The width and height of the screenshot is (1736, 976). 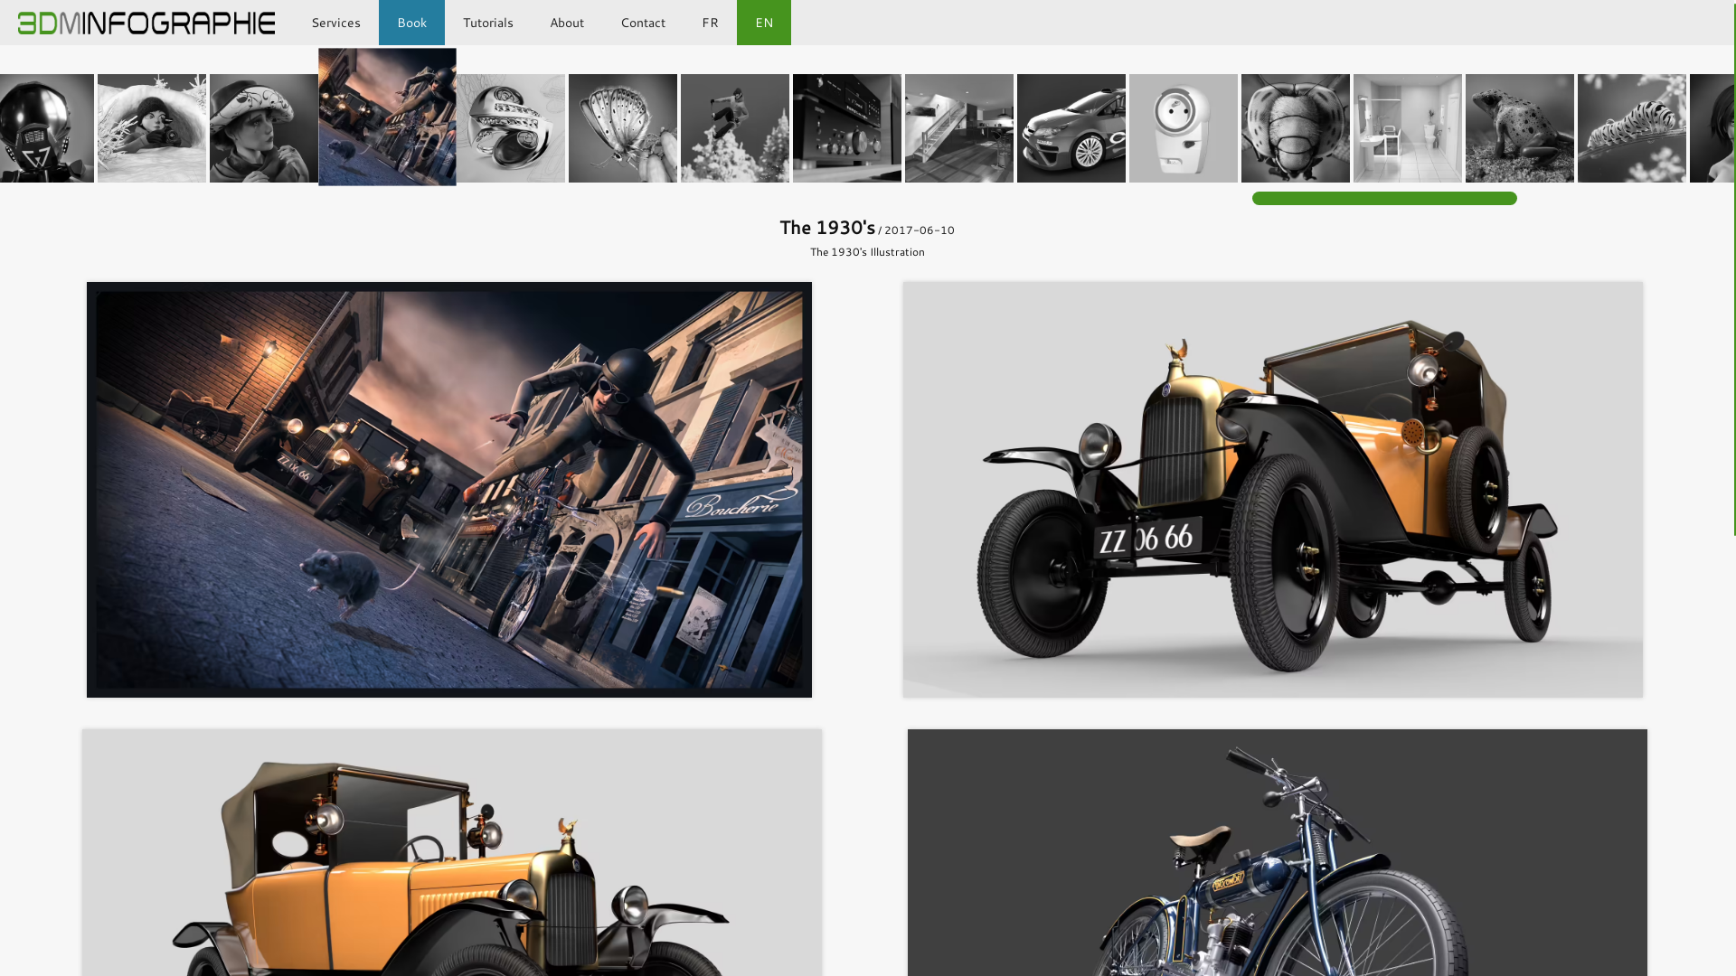 I want to click on The 1930's, so click(x=383, y=114).